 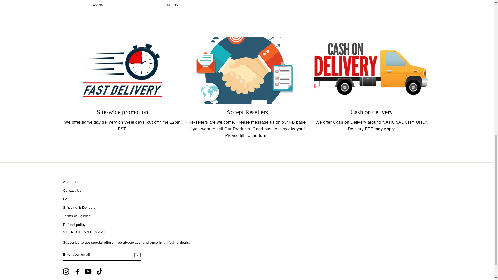 What do you see at coordinates (100, 271) in the screenshot?
I see `Skin Magical USA on TikTok` at bounding box center [100, 271].